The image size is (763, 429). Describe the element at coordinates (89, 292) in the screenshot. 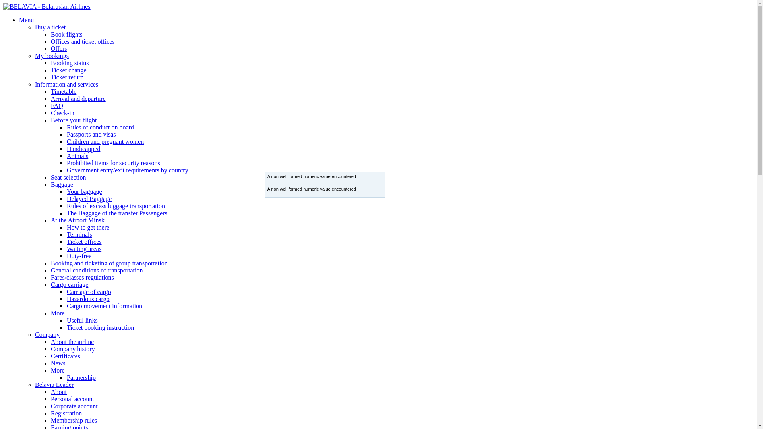

I see `Carriage of cargo` at that location.